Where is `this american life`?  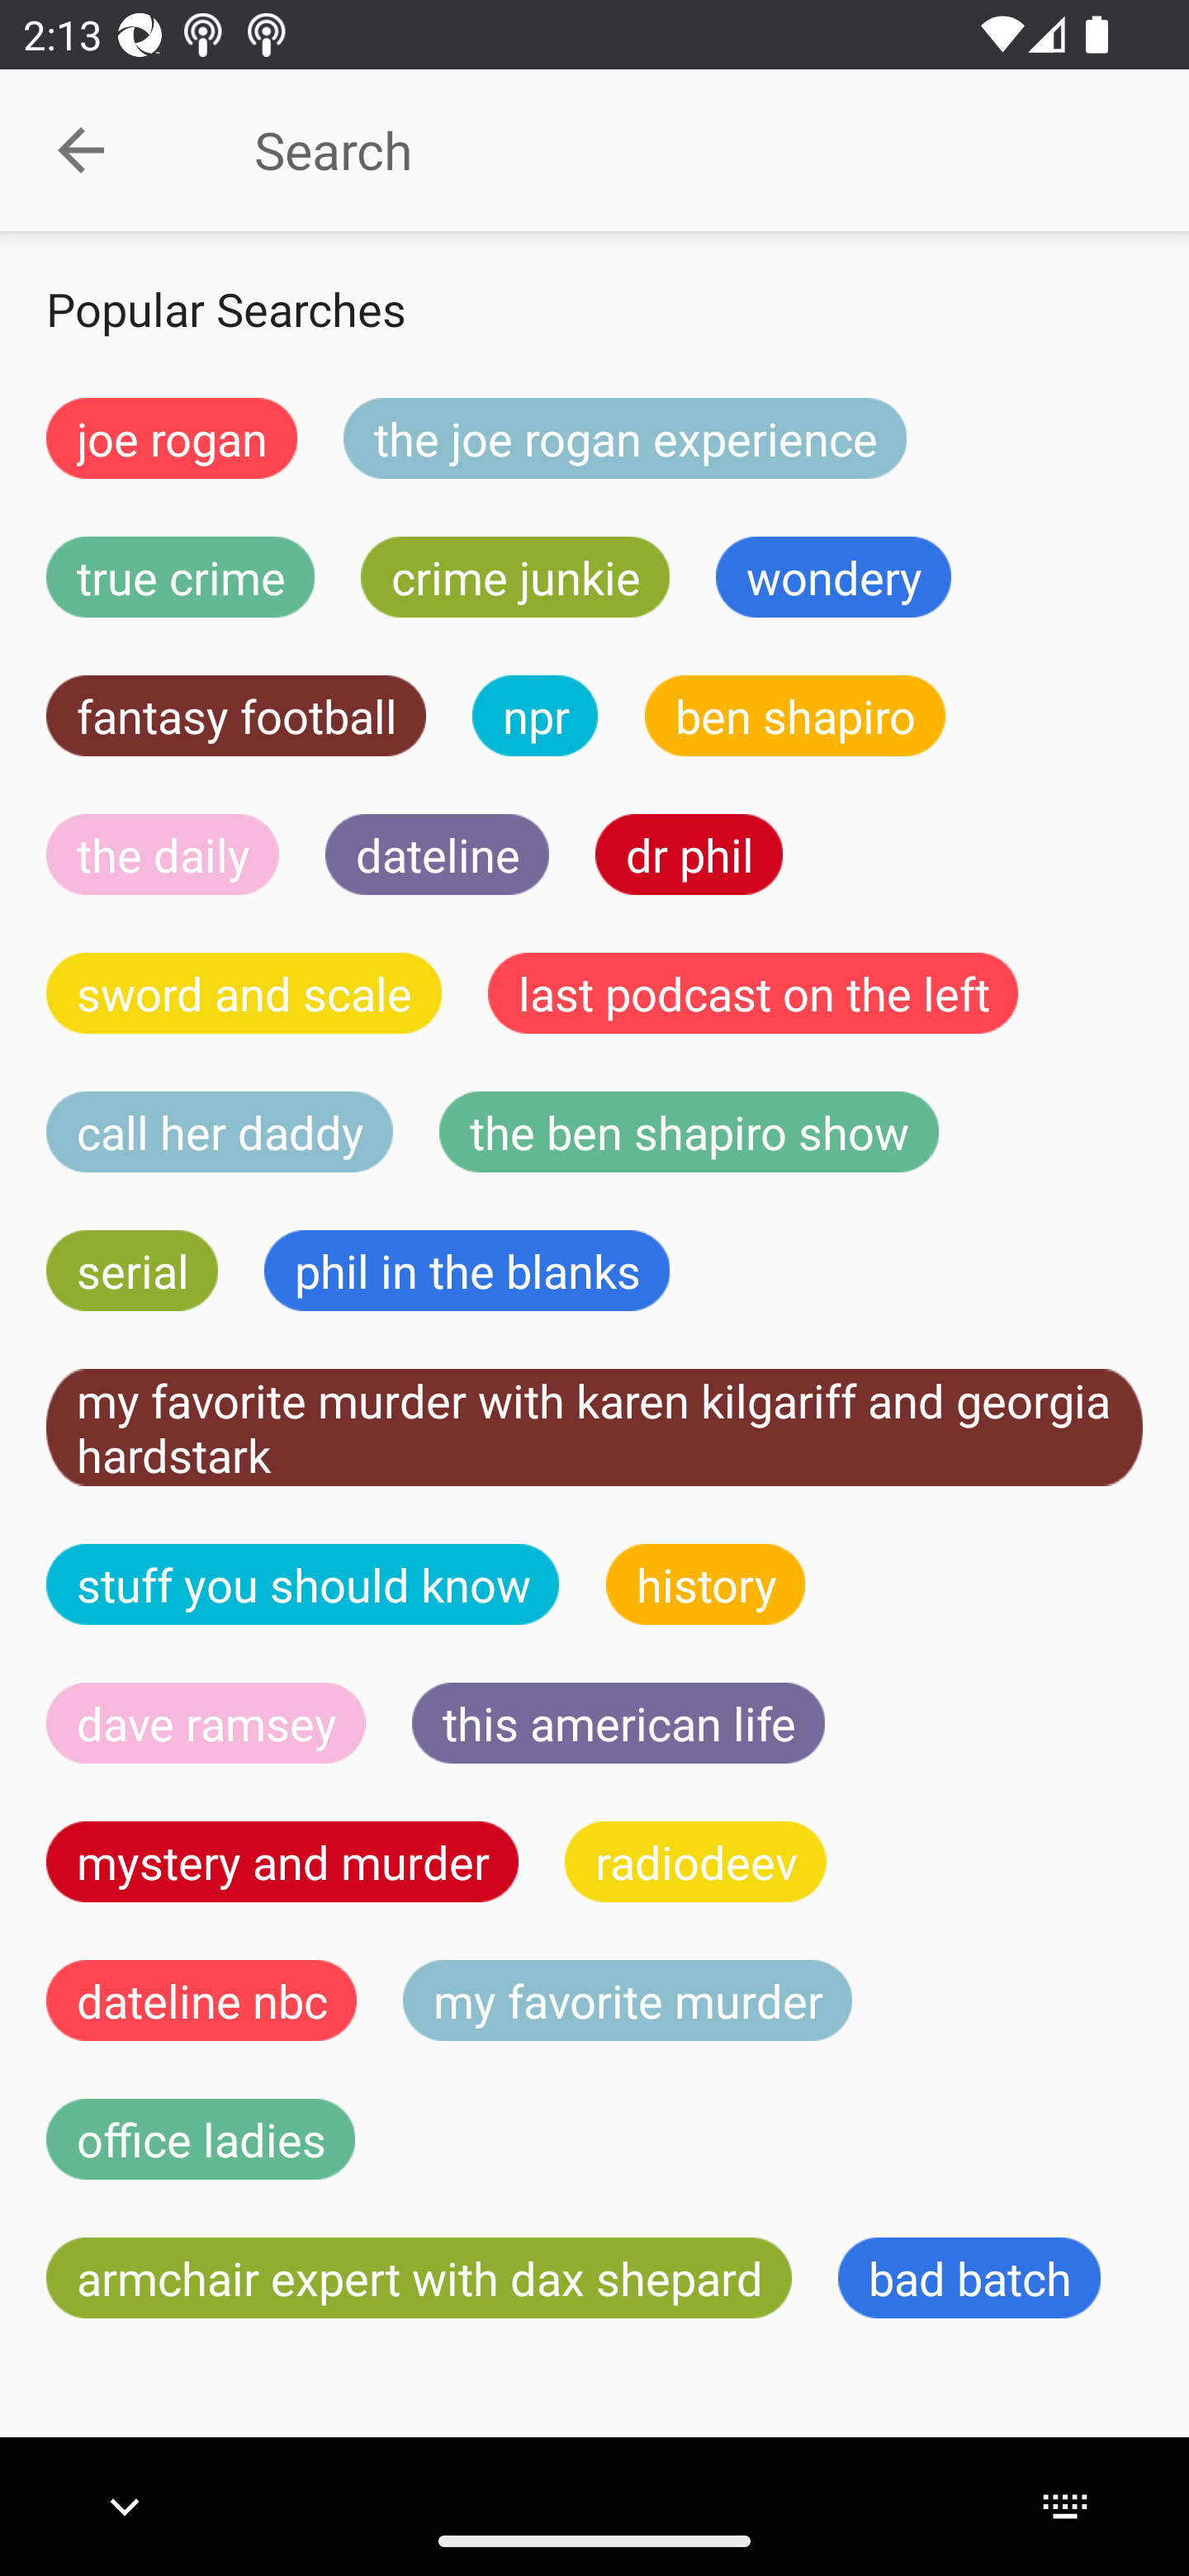
this american life is located at coordinates (618, 1723).